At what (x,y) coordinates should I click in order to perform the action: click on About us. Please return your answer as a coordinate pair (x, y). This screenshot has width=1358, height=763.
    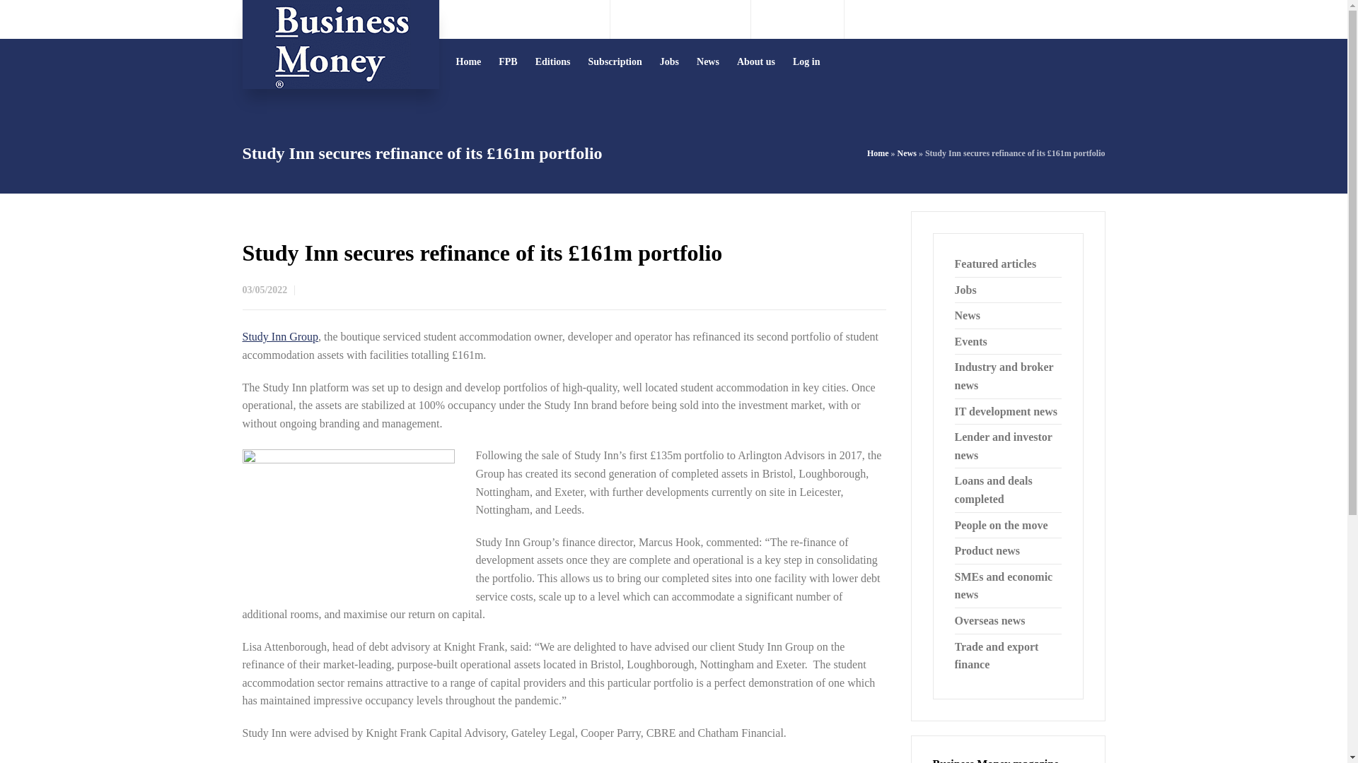
    Looking at the image, I should click on (756, 61).